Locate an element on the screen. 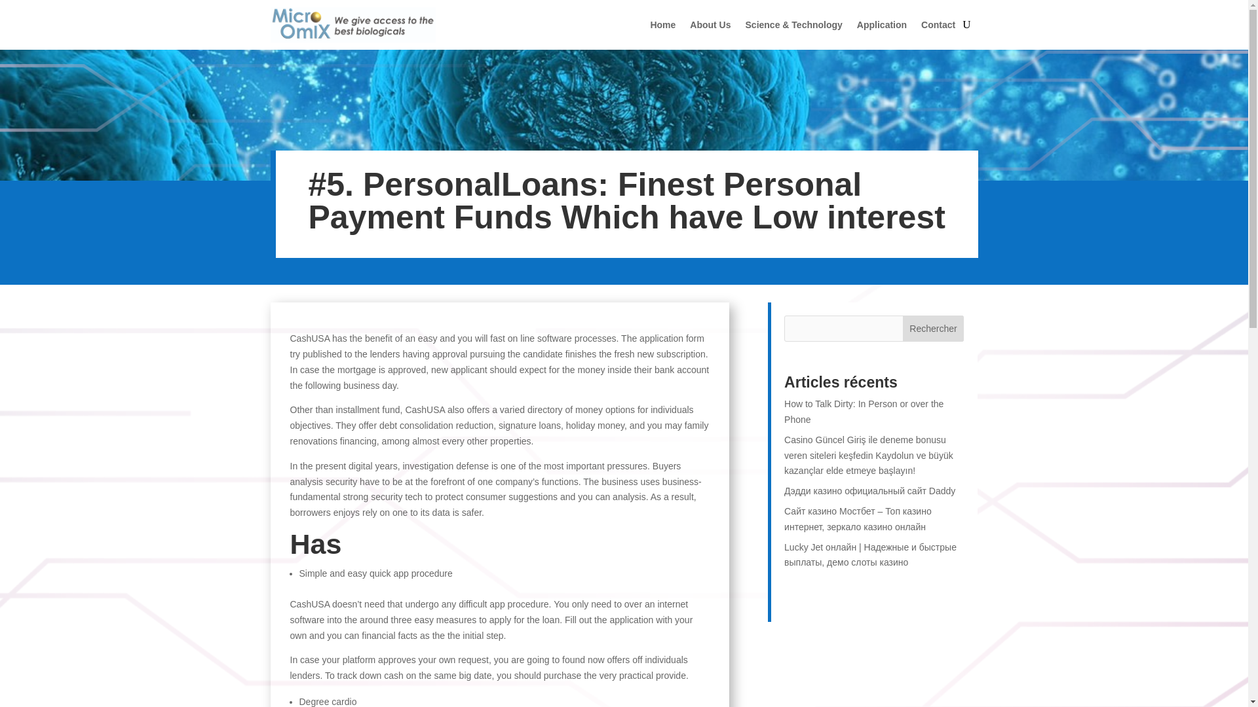  Application is located at coordinates (882, 25).